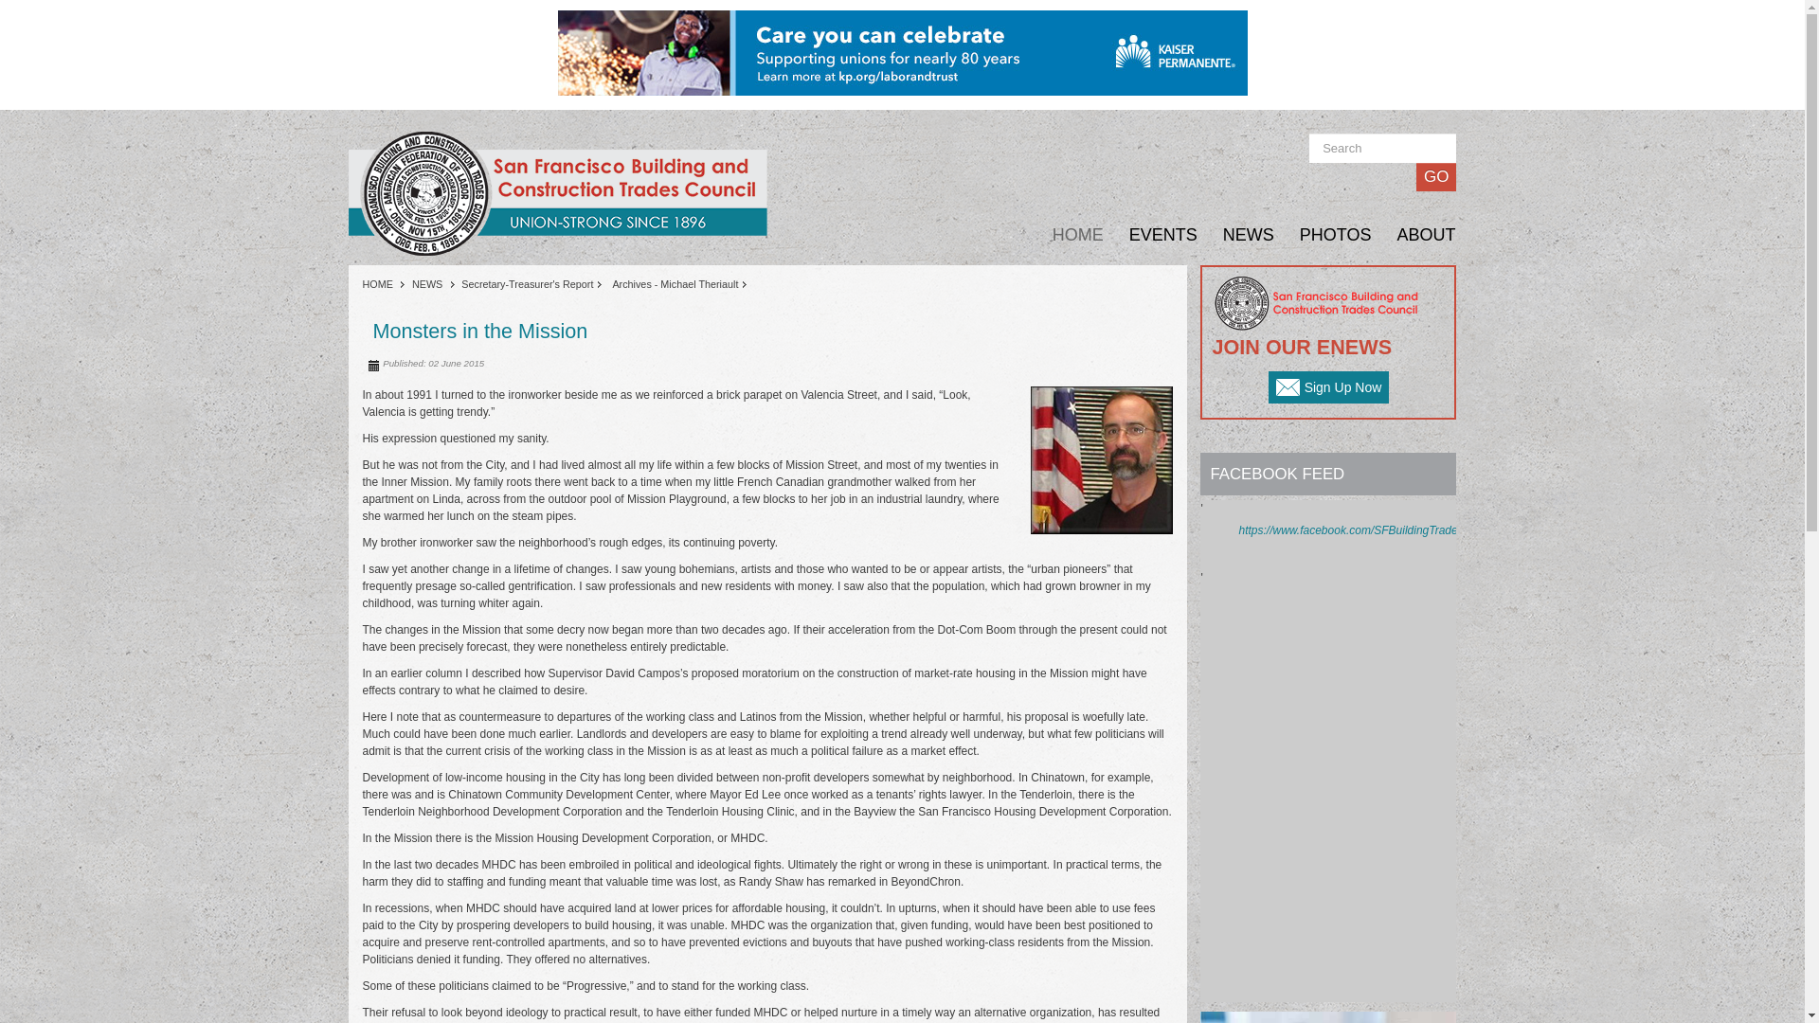 The width and height of the screenshot is (1819, 1023). What do you see at coordinates (561, 193) in the screenshot?
I see `Return to the home pager.` at bounding box center [561, 193].